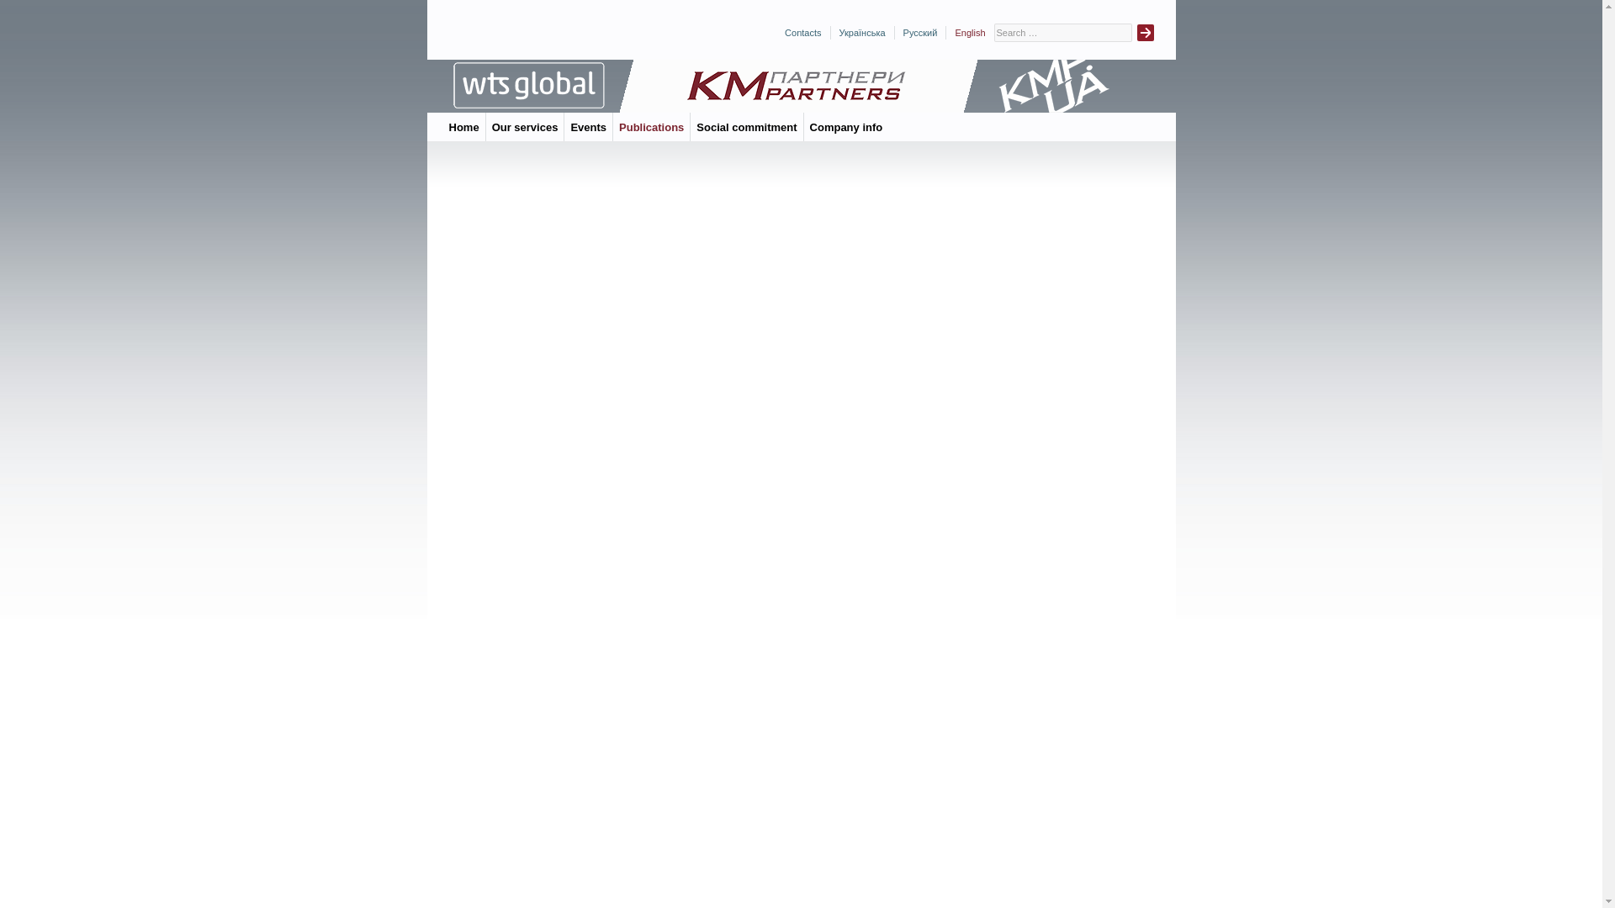 The width and height of the screenshot is (1615, 908). Describe the element at coordinates (745, 126) in the screenshot. I see `Social commitment` at that location.